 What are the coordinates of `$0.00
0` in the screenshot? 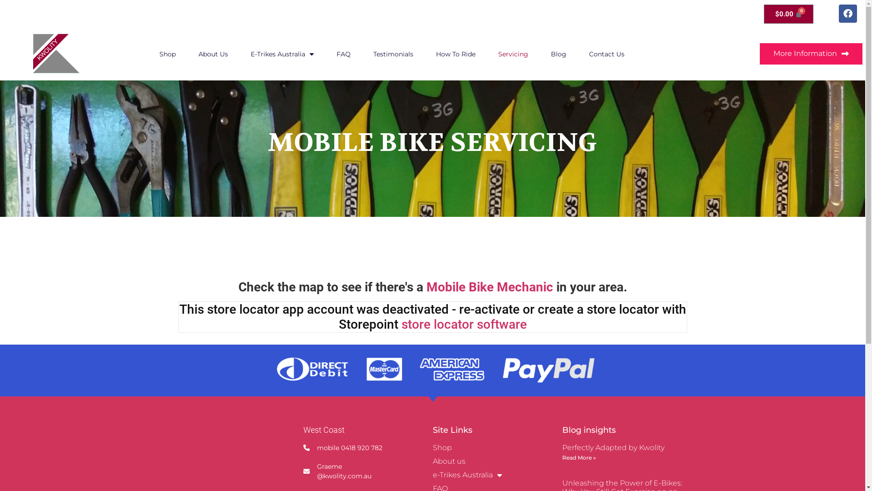 It's located at (789, 14).